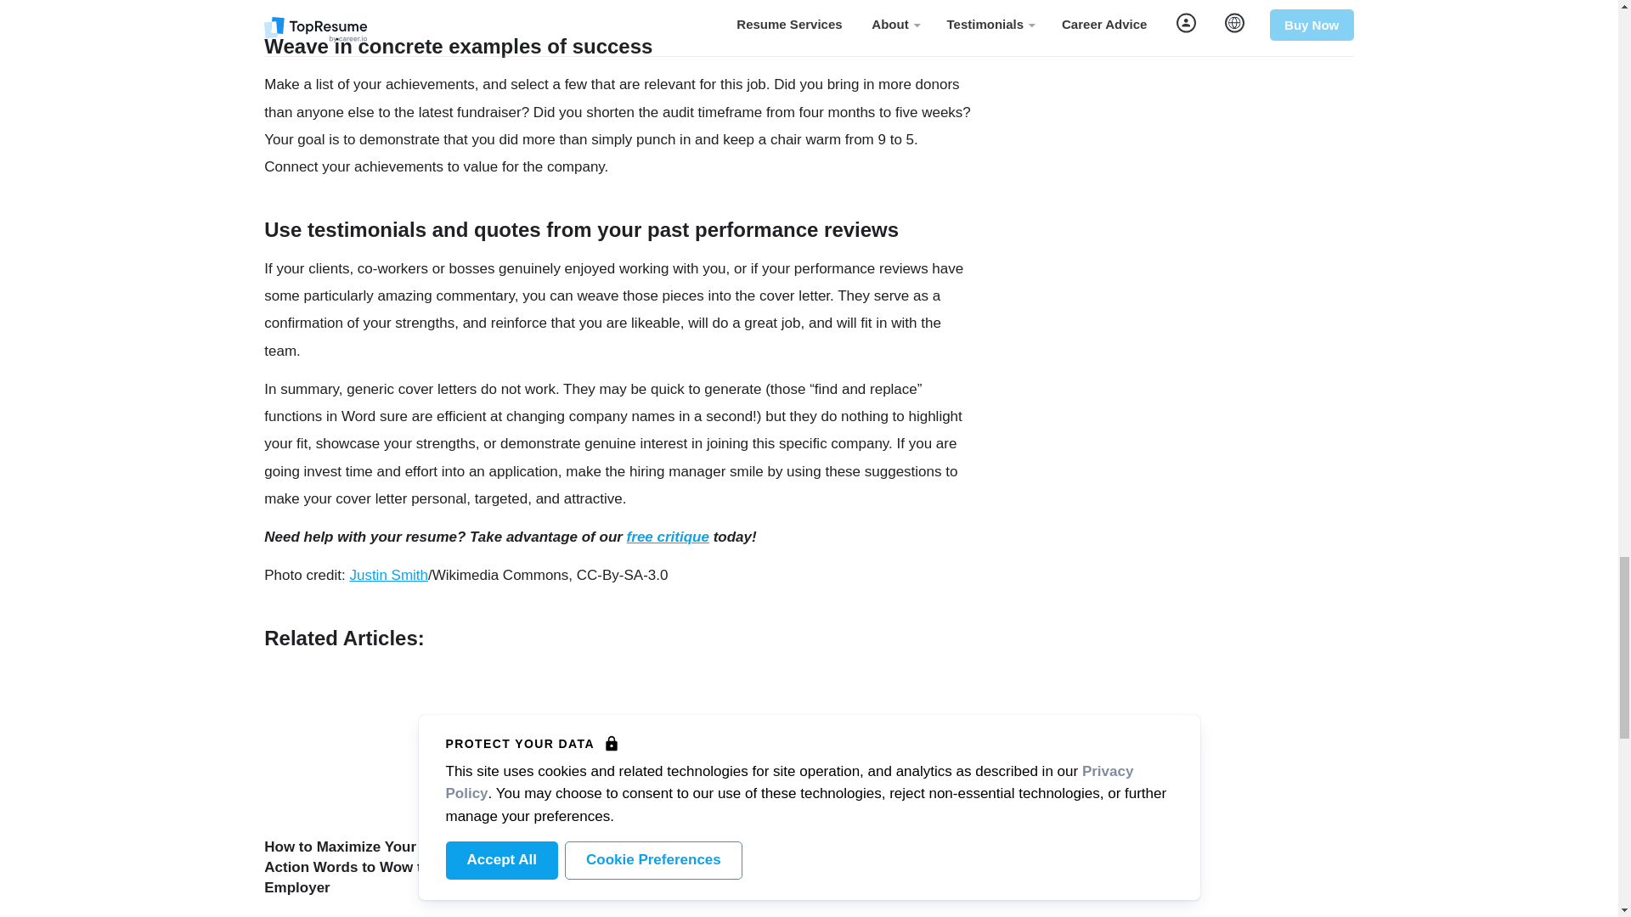 This screenshot has height=917, width=1631. I want to click on free critique, so click(668, 537).